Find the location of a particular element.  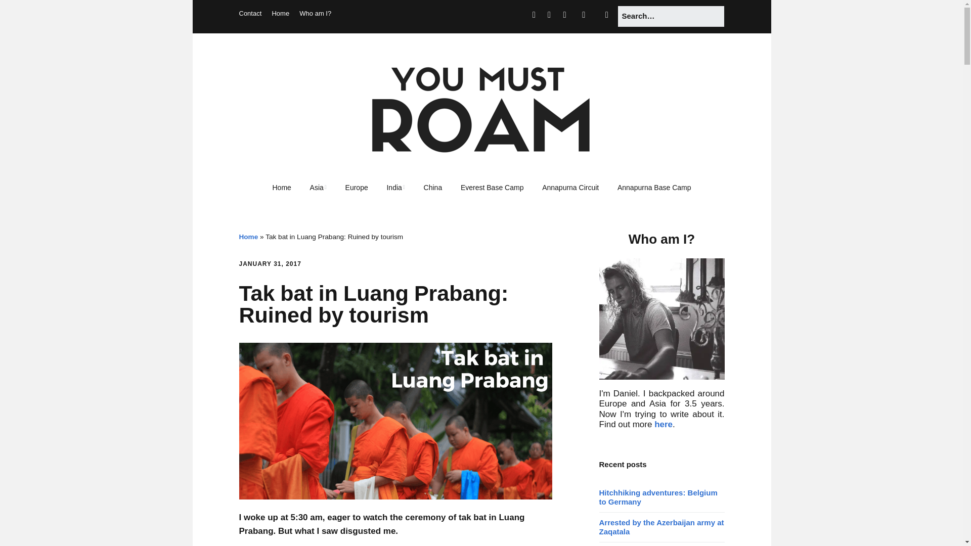

Asia is located at coordinates (319, 188).